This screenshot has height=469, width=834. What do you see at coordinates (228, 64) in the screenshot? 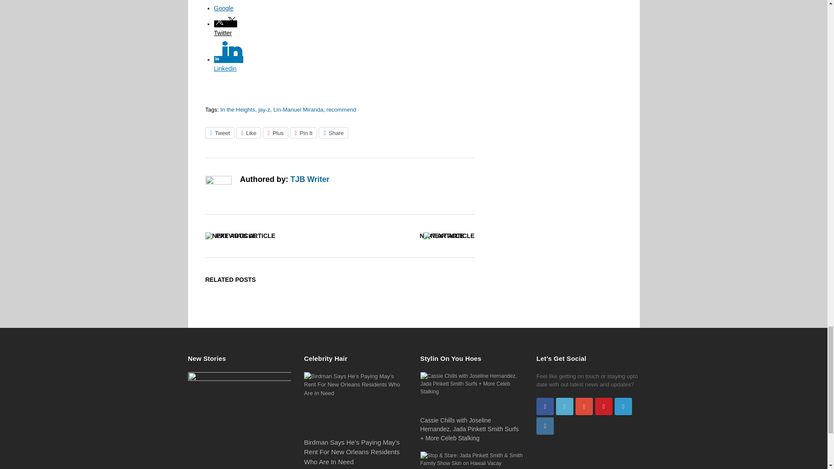
I see `Linkedin` at bounding box center [228, 64].